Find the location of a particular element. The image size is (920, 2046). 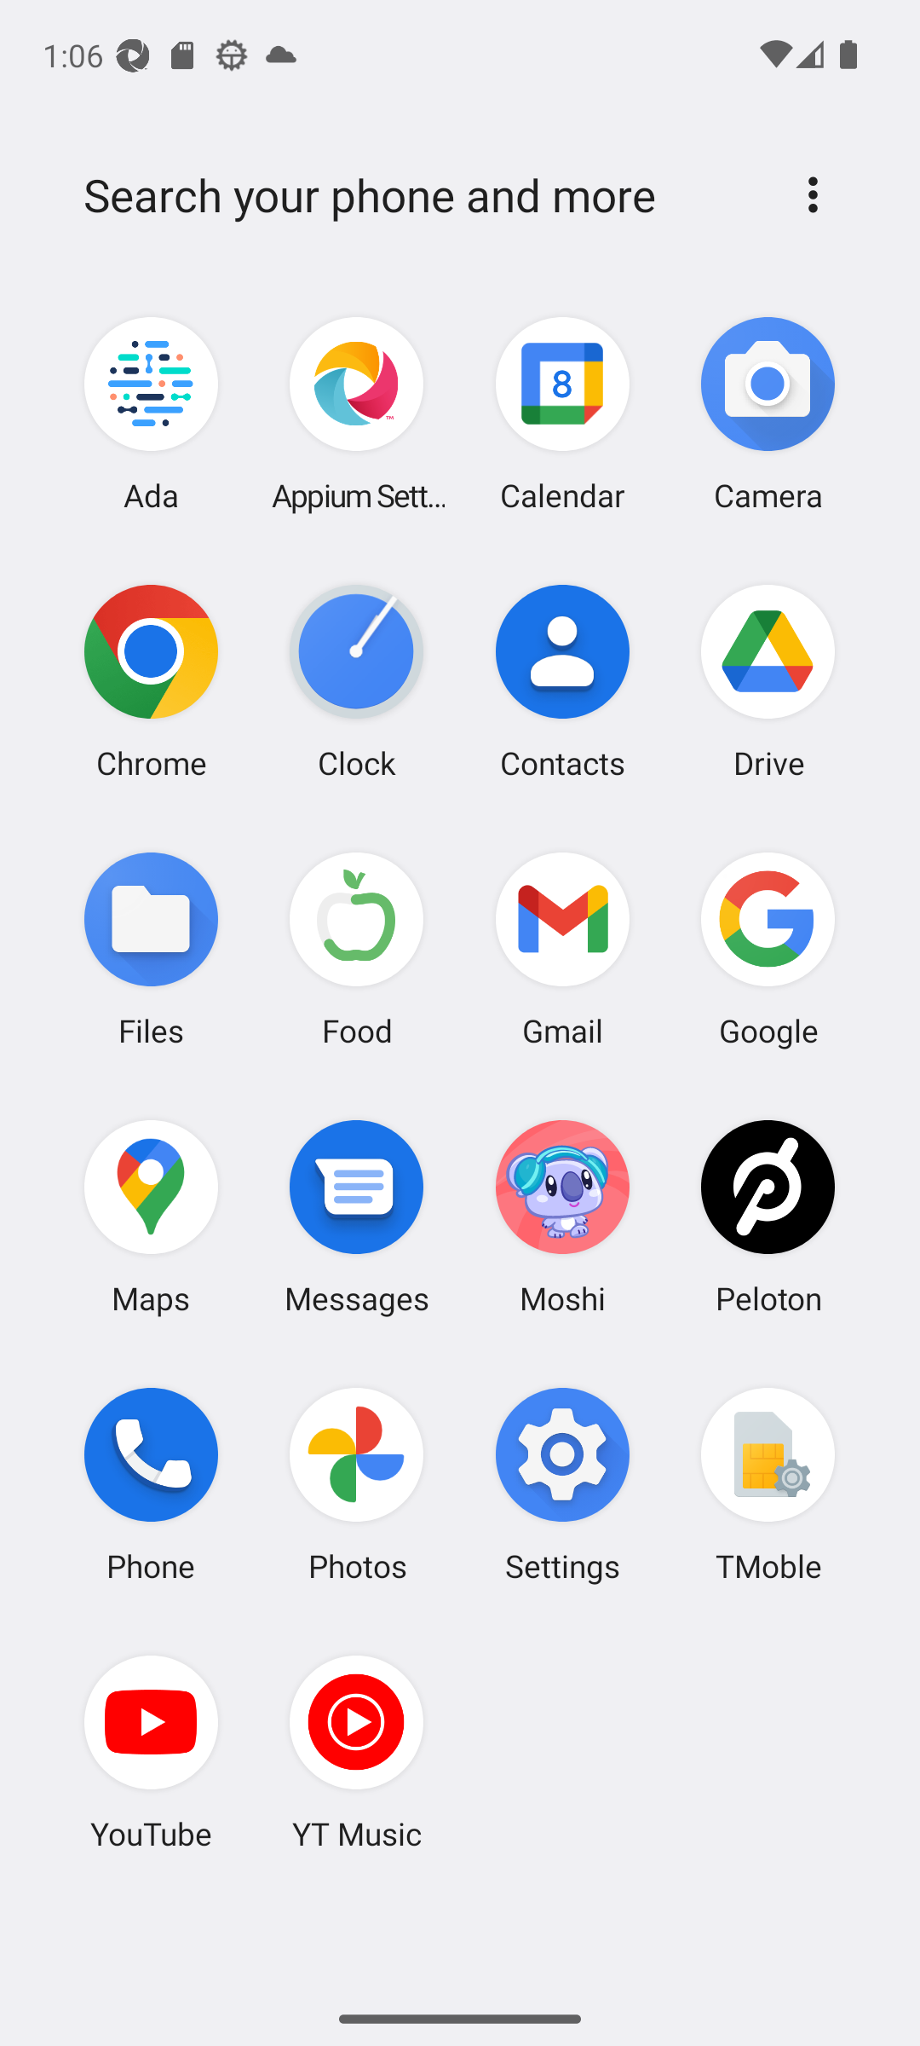

Contacts is located at coordinates (562, 681).